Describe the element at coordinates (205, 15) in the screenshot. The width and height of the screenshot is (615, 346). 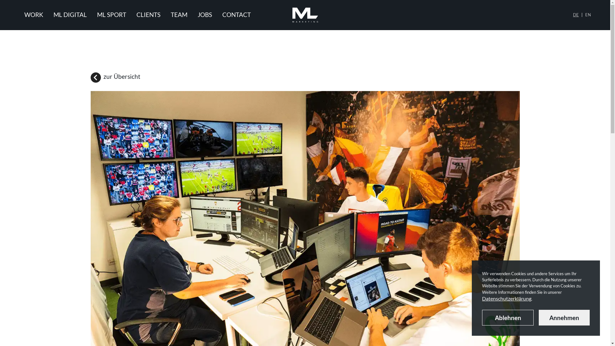
I see `JOBS` at that location.